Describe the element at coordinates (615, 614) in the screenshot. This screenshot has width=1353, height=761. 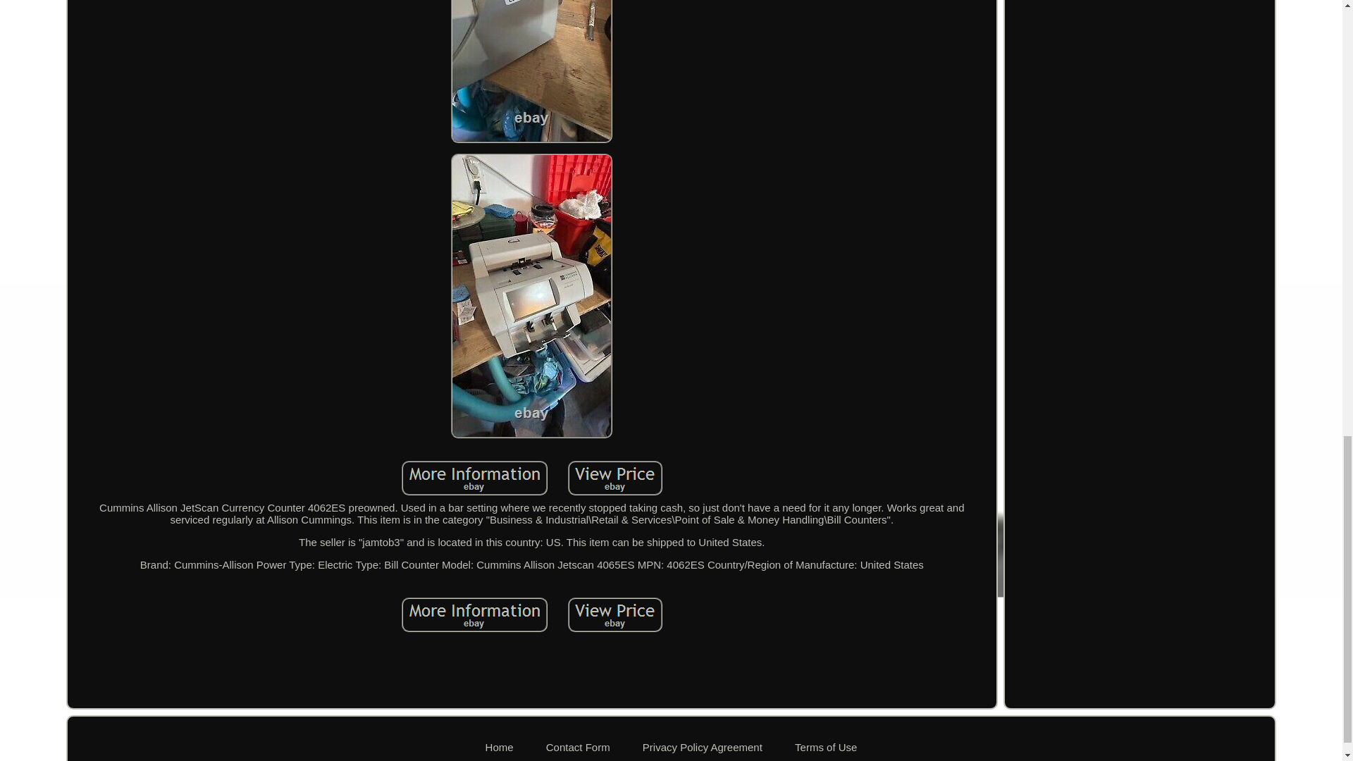
I see `Cummins Allison JetScan Currency Counter 4062ES preowned` at that location.